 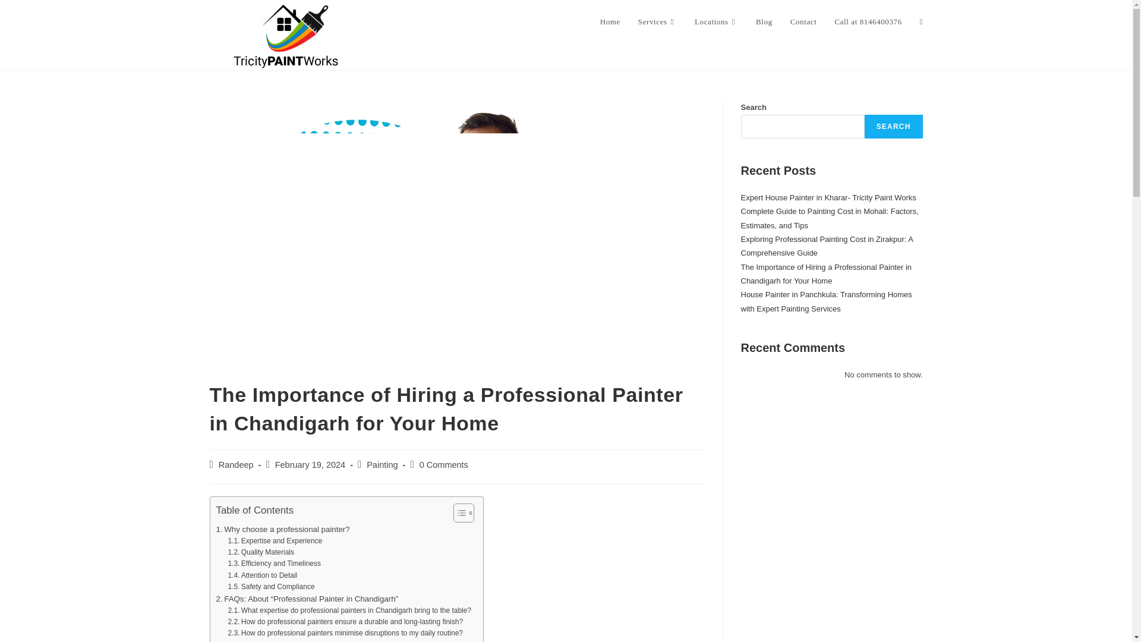 I want to click on Contact, so click(x=803, y=22).